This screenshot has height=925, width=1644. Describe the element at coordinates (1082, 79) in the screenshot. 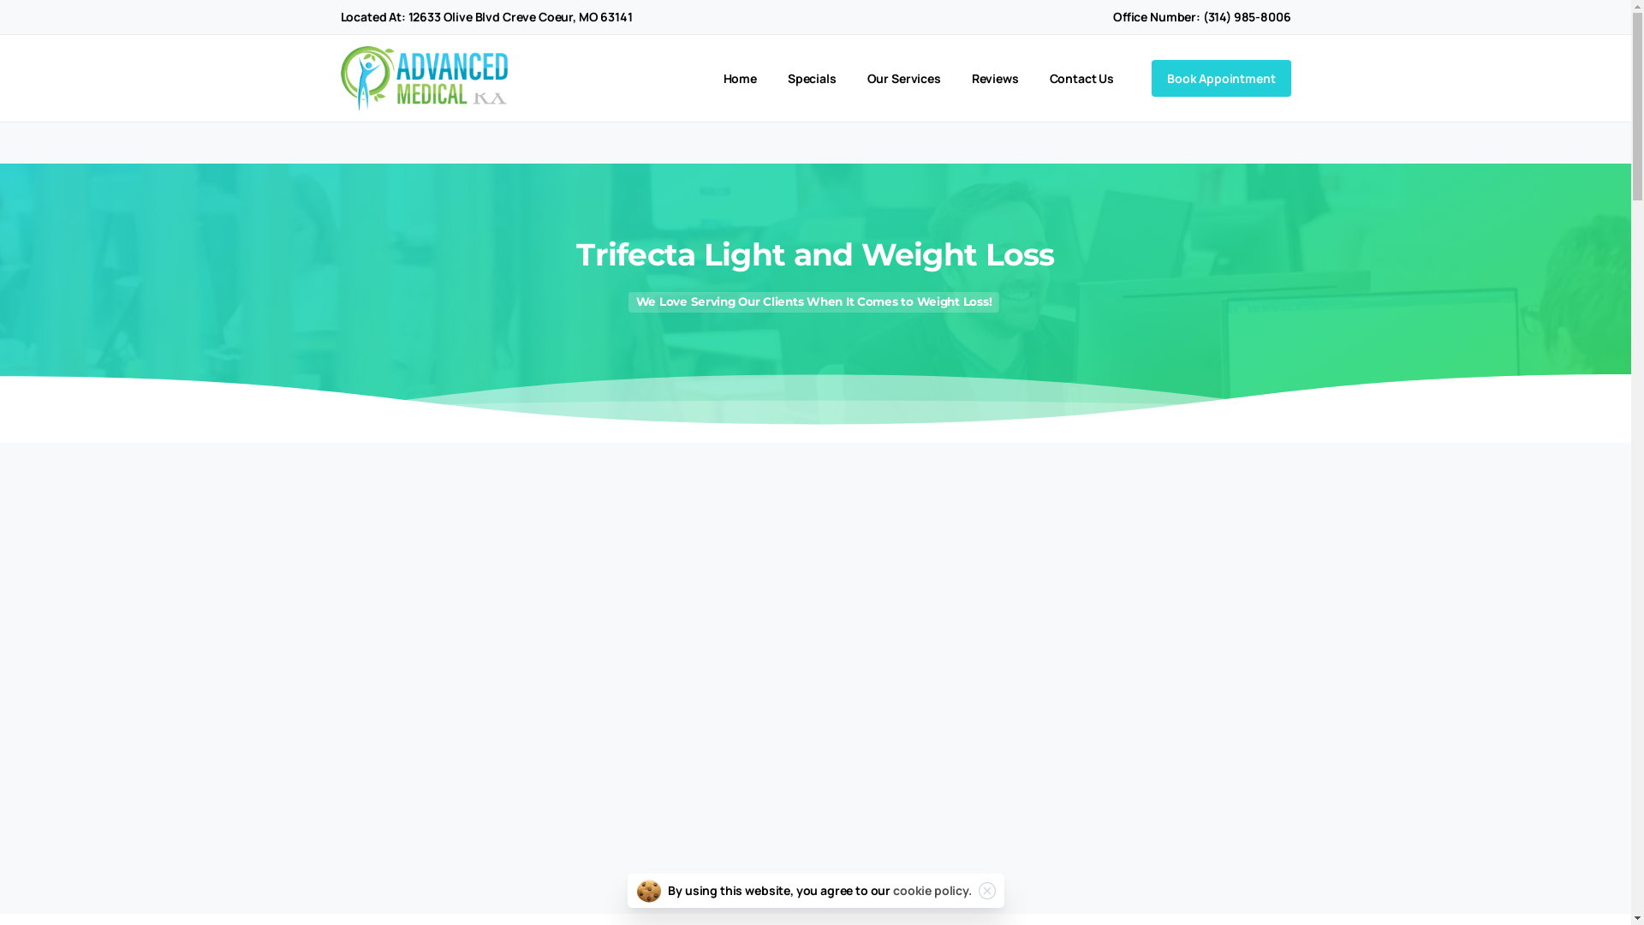

I see `Contact Us` at that location.